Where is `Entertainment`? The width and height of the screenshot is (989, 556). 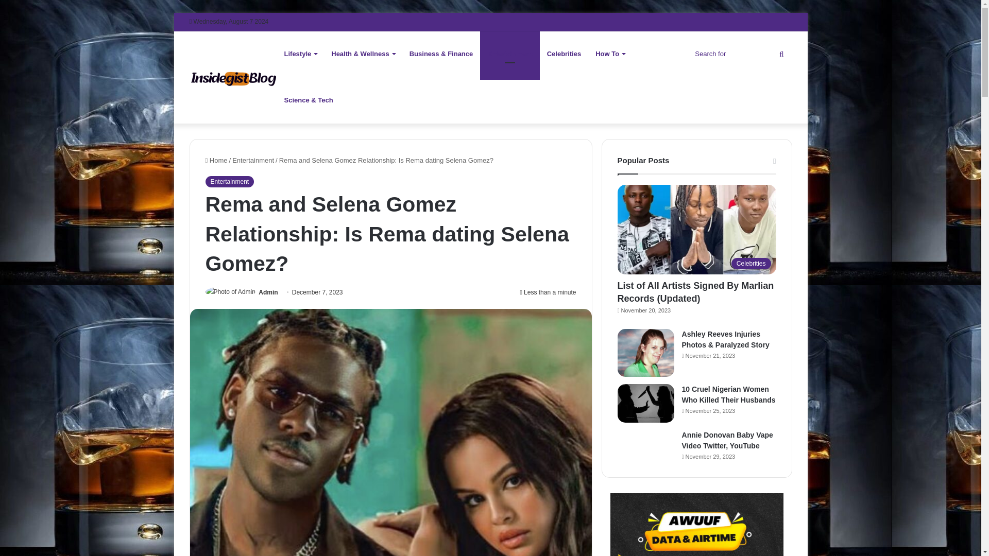
Entertainment is located at coordinates (229, 181).